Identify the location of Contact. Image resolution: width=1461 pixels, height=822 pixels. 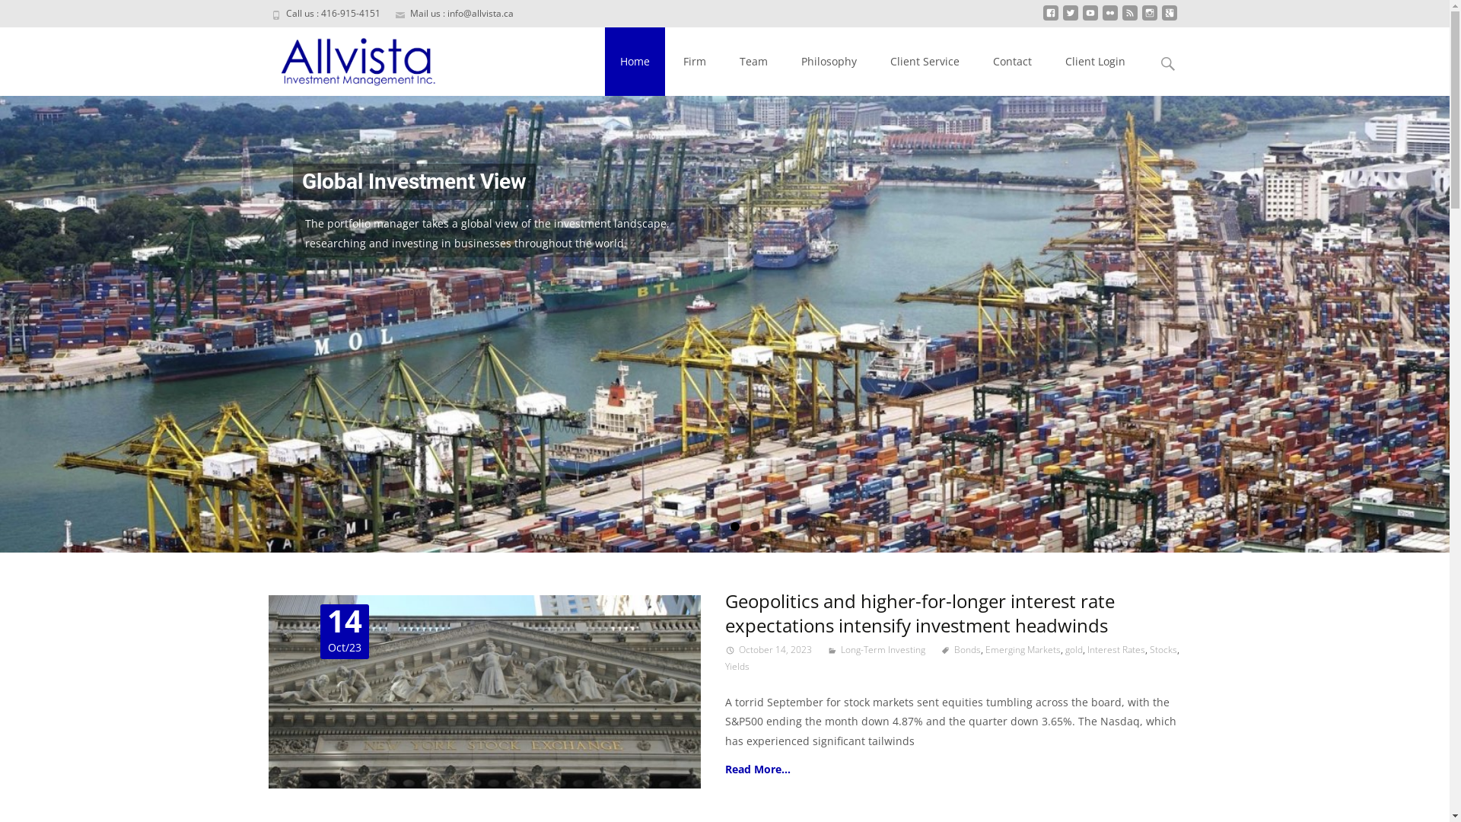
(1012, 62).